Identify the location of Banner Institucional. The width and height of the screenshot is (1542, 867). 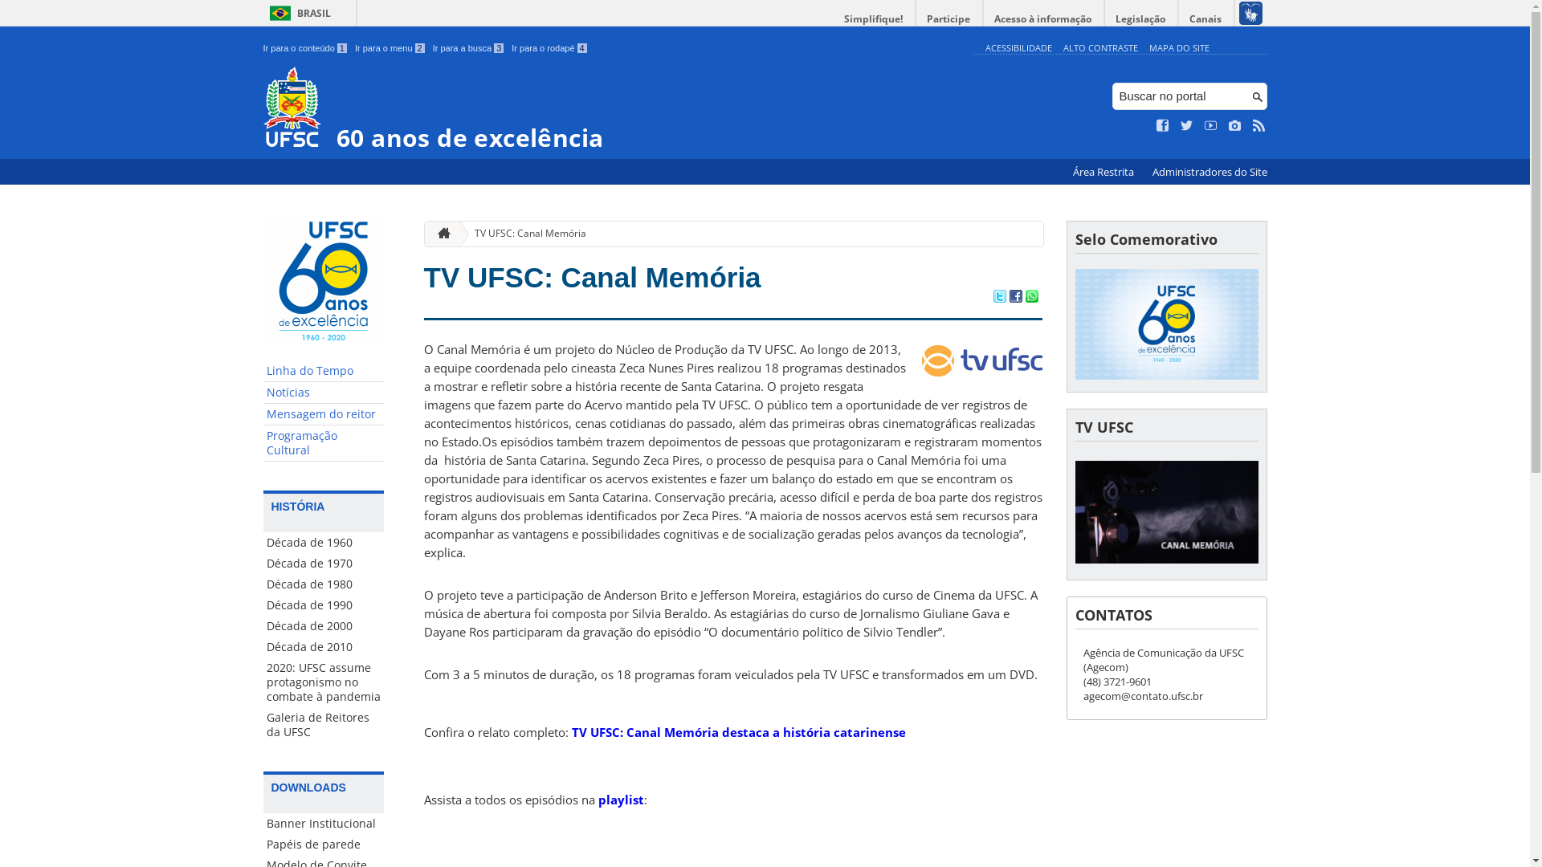
(324, 824).